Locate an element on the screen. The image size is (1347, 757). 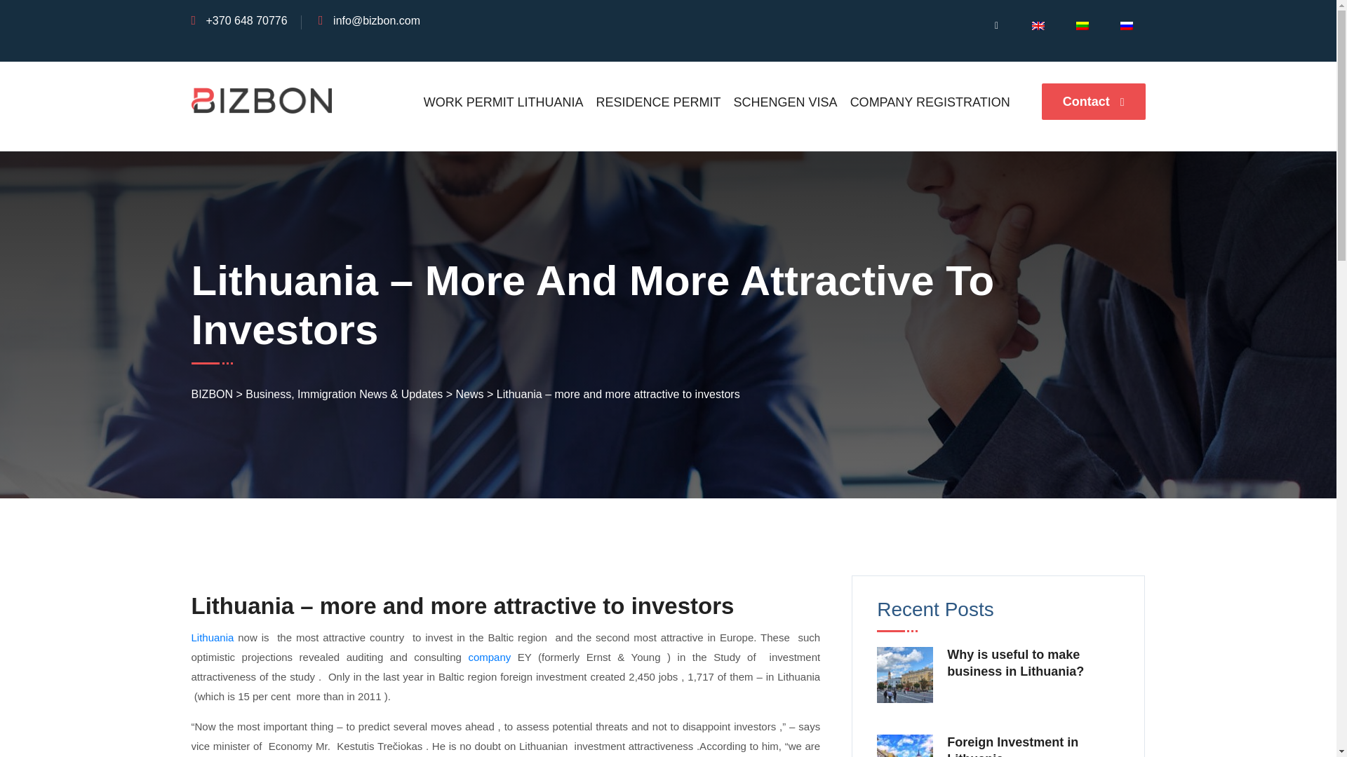
COMPANY REGISTRATION is located at coordinates (930, 102).